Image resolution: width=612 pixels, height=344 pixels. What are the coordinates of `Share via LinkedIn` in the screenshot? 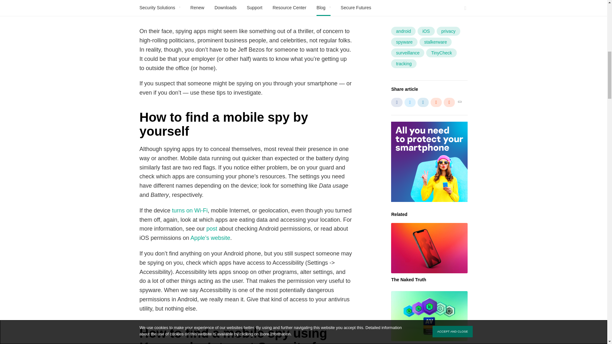 It's located at (423, 102).